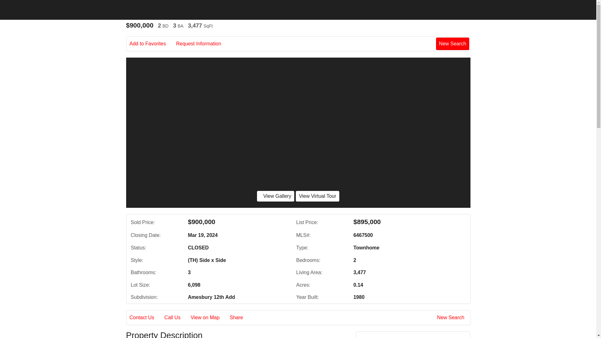 This screenshot has height=338, width=601. I want to click on Contact Us, so click(146, 318).